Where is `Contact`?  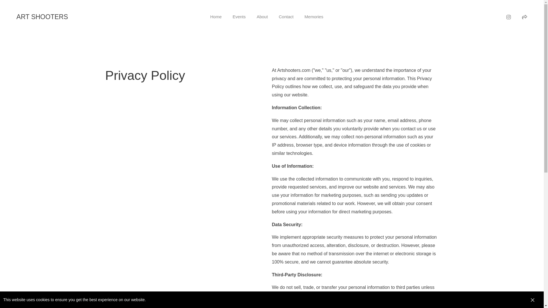 Contact is located at coordinates (286, 17).